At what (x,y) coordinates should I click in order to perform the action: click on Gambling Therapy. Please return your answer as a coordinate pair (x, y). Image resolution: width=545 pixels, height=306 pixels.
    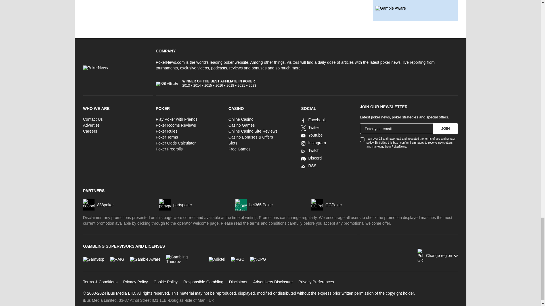
    Looking at the image, I should click on (185, 259).